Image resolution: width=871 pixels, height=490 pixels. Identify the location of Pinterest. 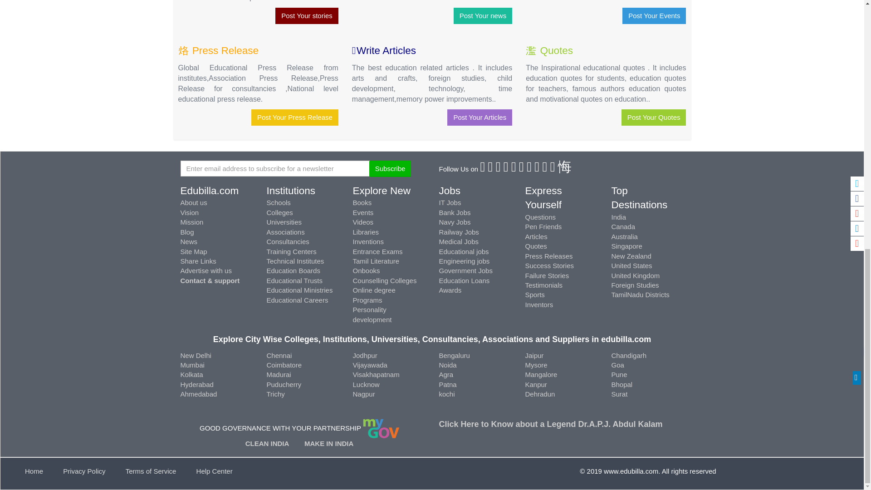
(514, 169).